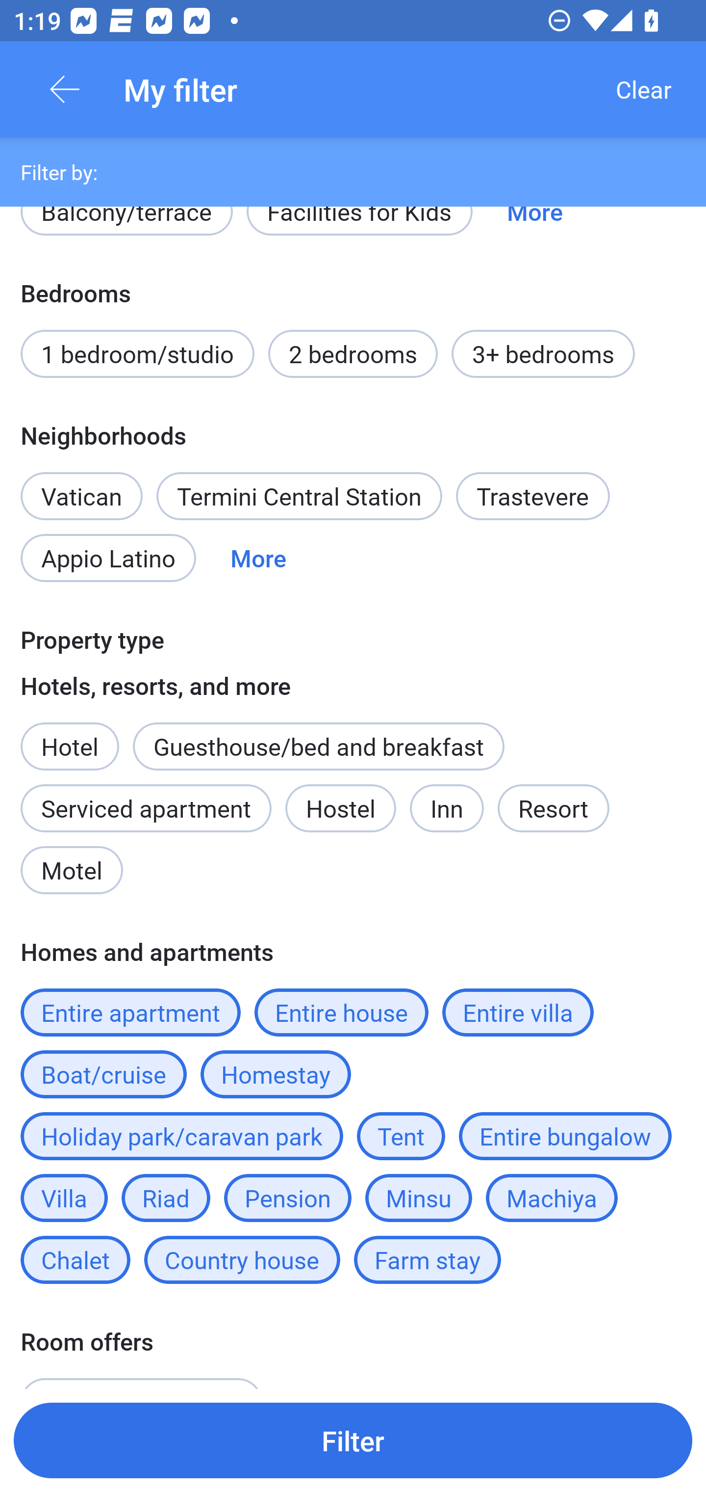 The image size is (706, 1492). What do you see at coordinates (137, 354) in the screenshot?
I see `1 bedroom/studio` at bounding box center [137, 354].